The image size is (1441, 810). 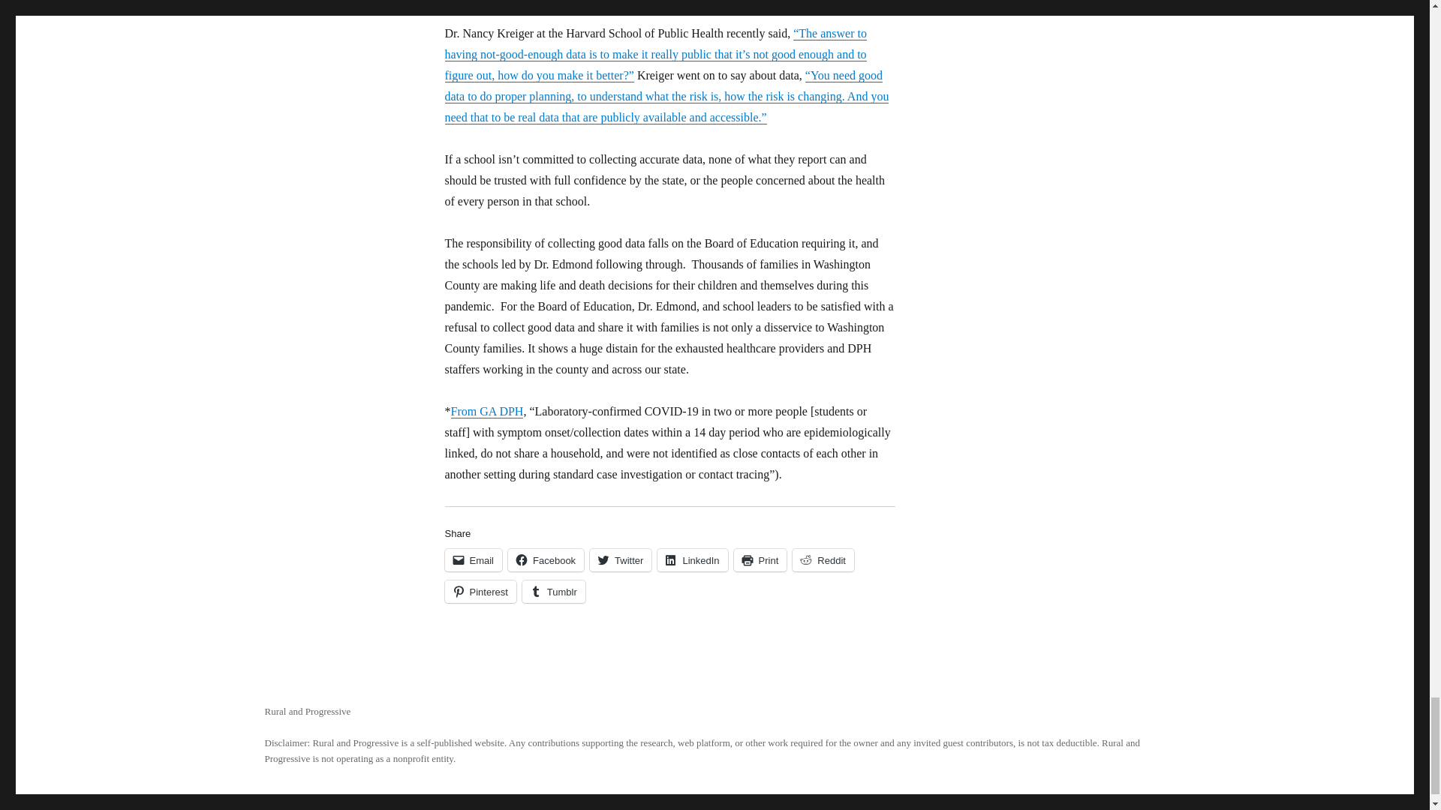 What do you see at coordinates (760, 560) in the screenshot?
I see `Click to print` at bounding box center [760, 560].